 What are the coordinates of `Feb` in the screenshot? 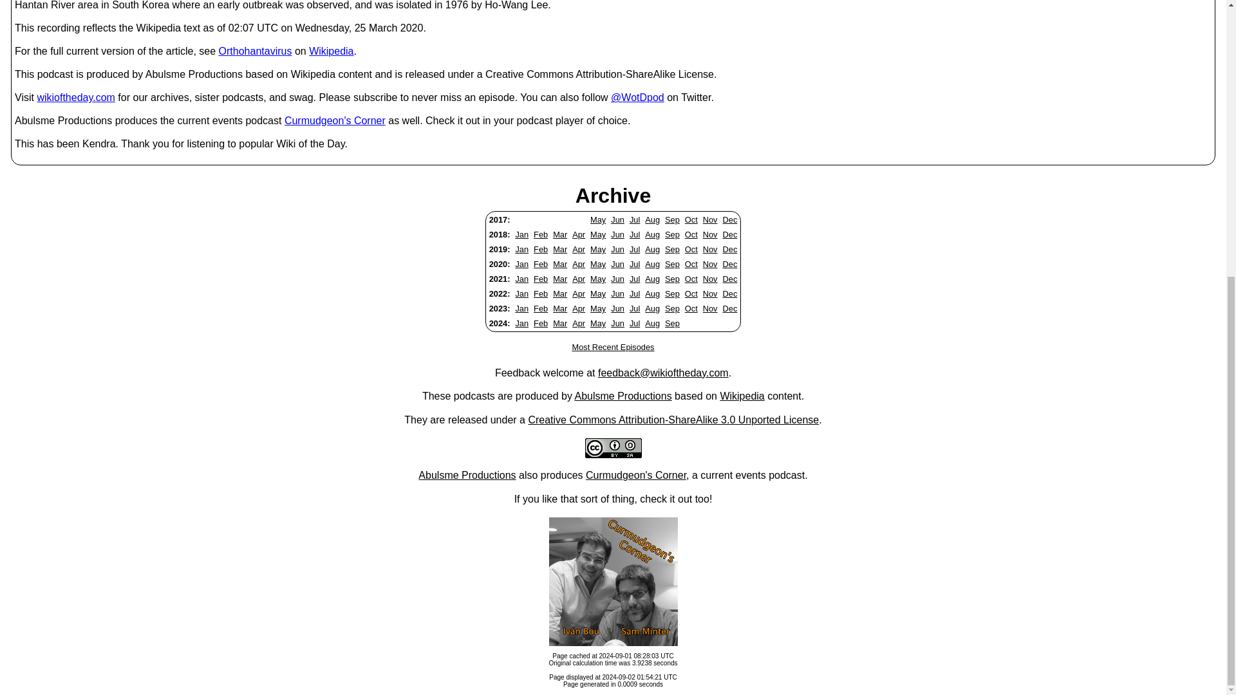 It's located at (541, 234).